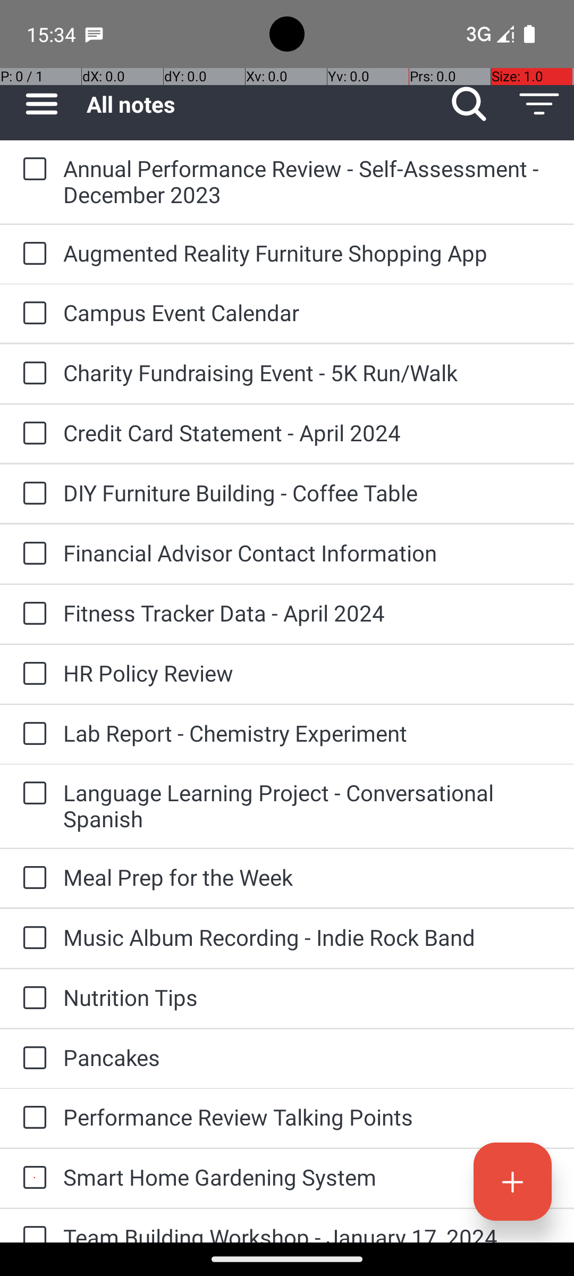  I want to click on Augmented Reality Furniture Shopping App, so click(308, 253).